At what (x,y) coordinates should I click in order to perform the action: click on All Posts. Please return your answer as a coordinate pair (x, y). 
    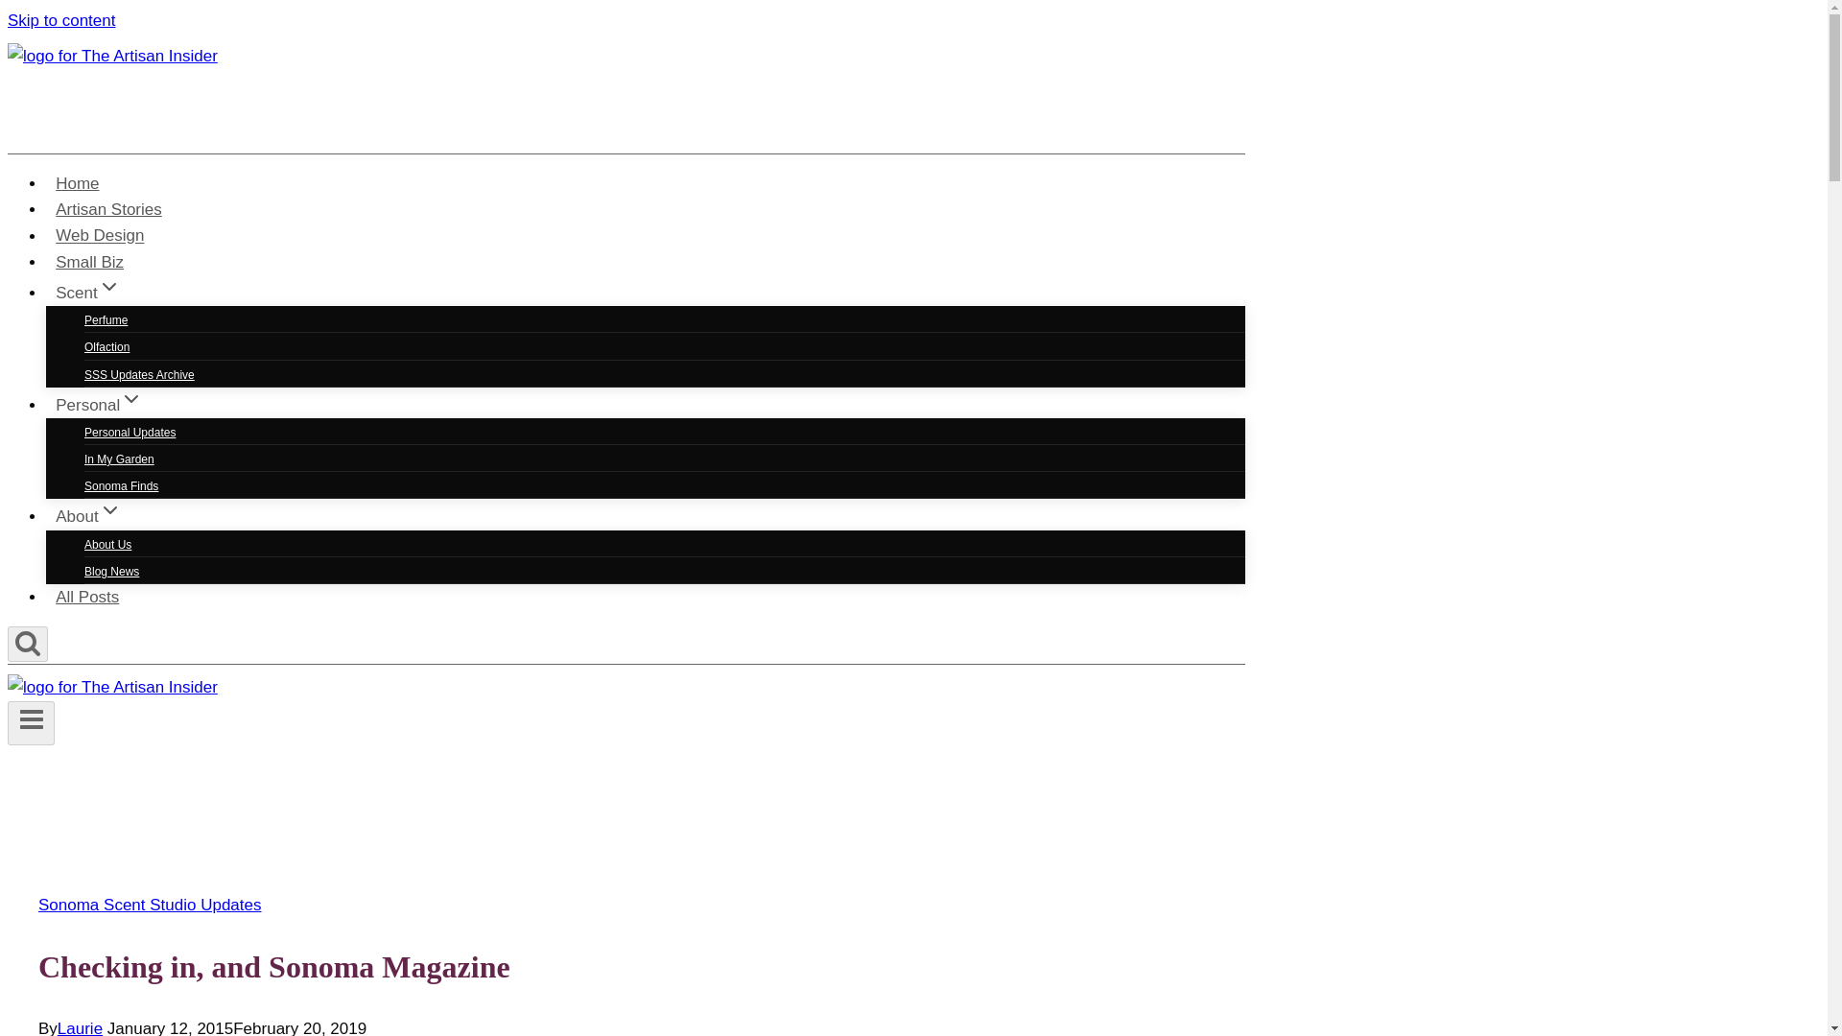
    Looking at the image, I should click on (87, 597).